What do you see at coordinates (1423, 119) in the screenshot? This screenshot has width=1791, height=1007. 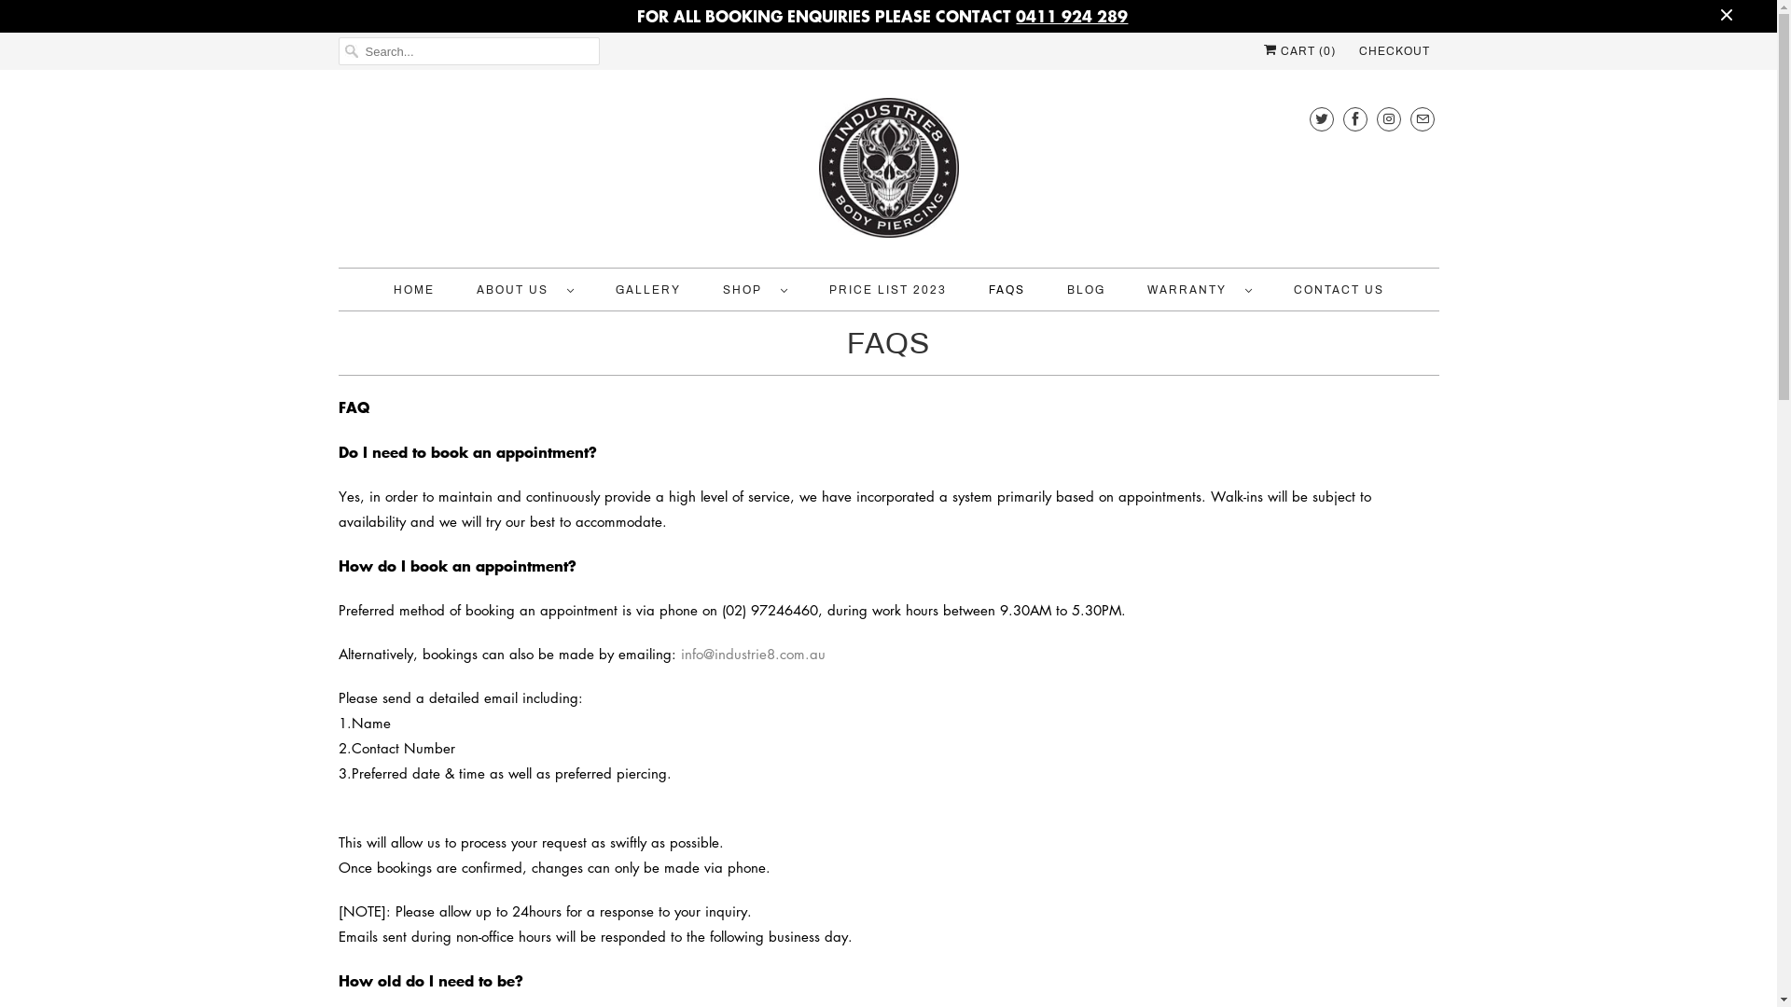 I see `Email INDUSTRIE8 BODY PIERCING` at bounding box center [1423, 119].